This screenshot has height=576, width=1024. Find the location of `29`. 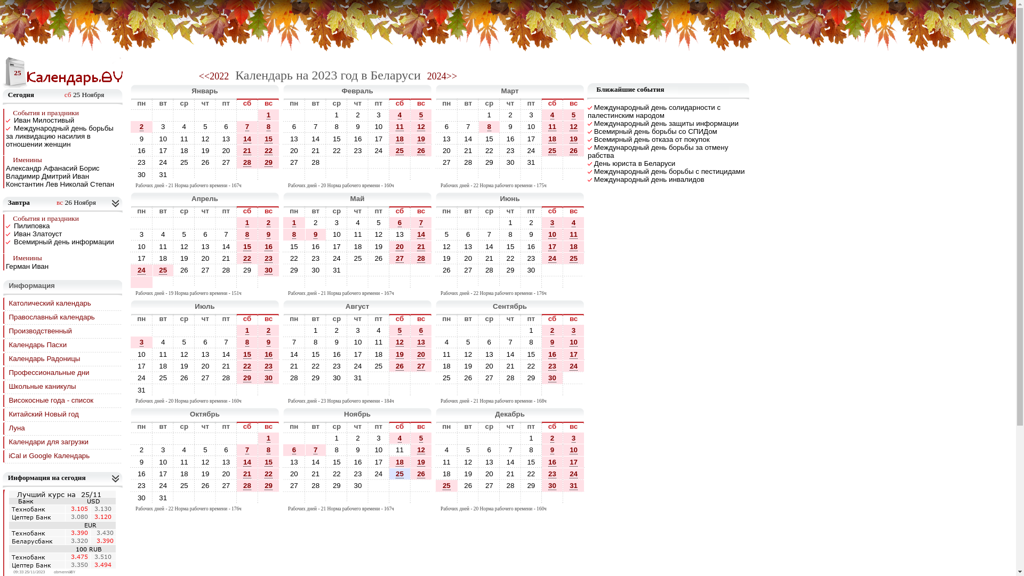

29 is located at coordinates (490, 162).